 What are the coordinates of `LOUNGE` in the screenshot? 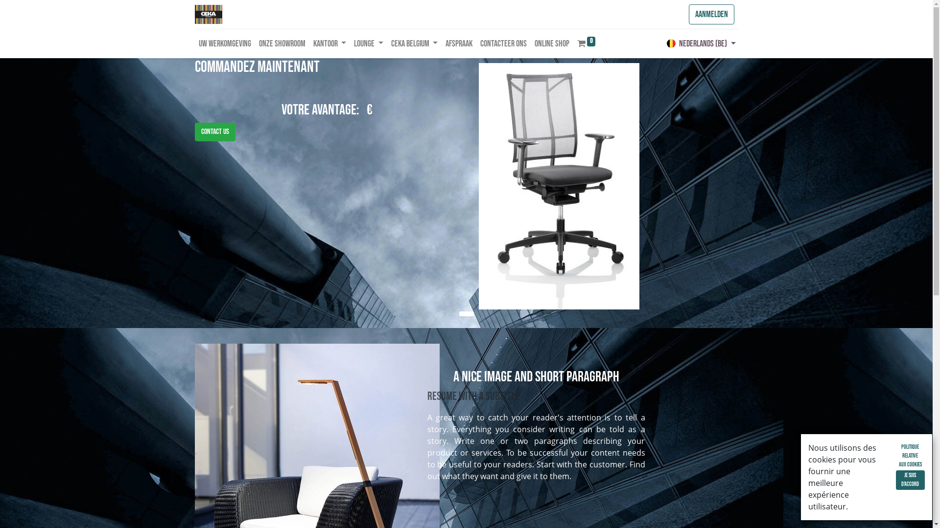 It's located at (369, 44).